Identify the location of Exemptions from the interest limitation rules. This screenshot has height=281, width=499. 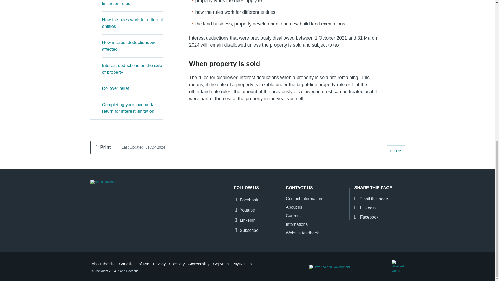
(132, 6).